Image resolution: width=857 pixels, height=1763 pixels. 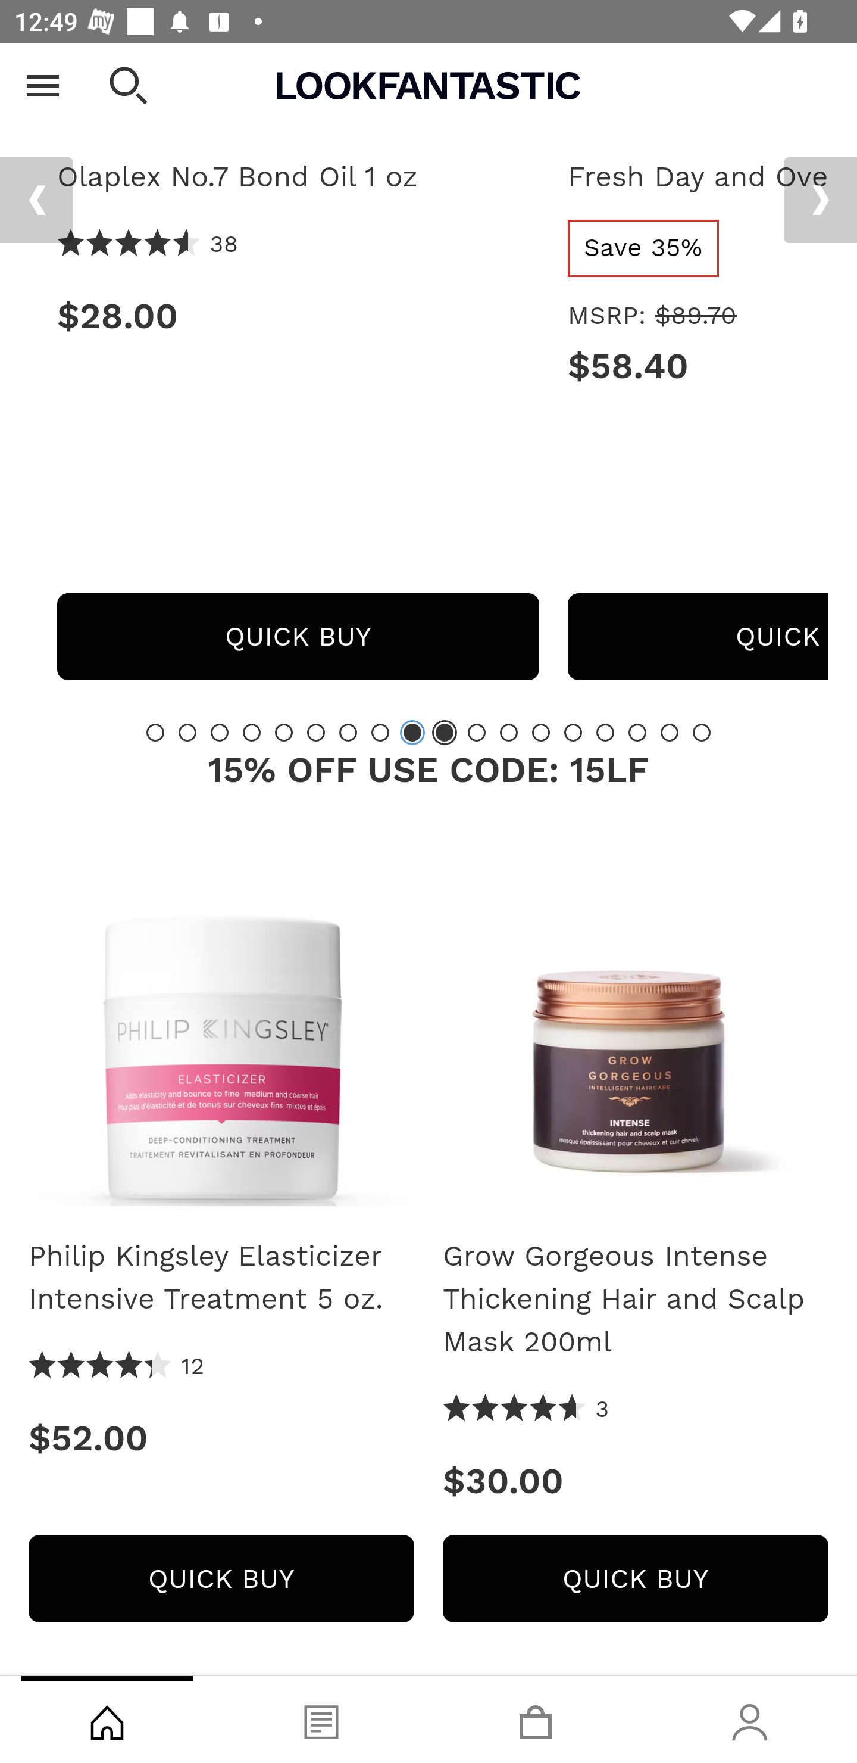 I want to click on Slide 1, so click(x=155, y=733).